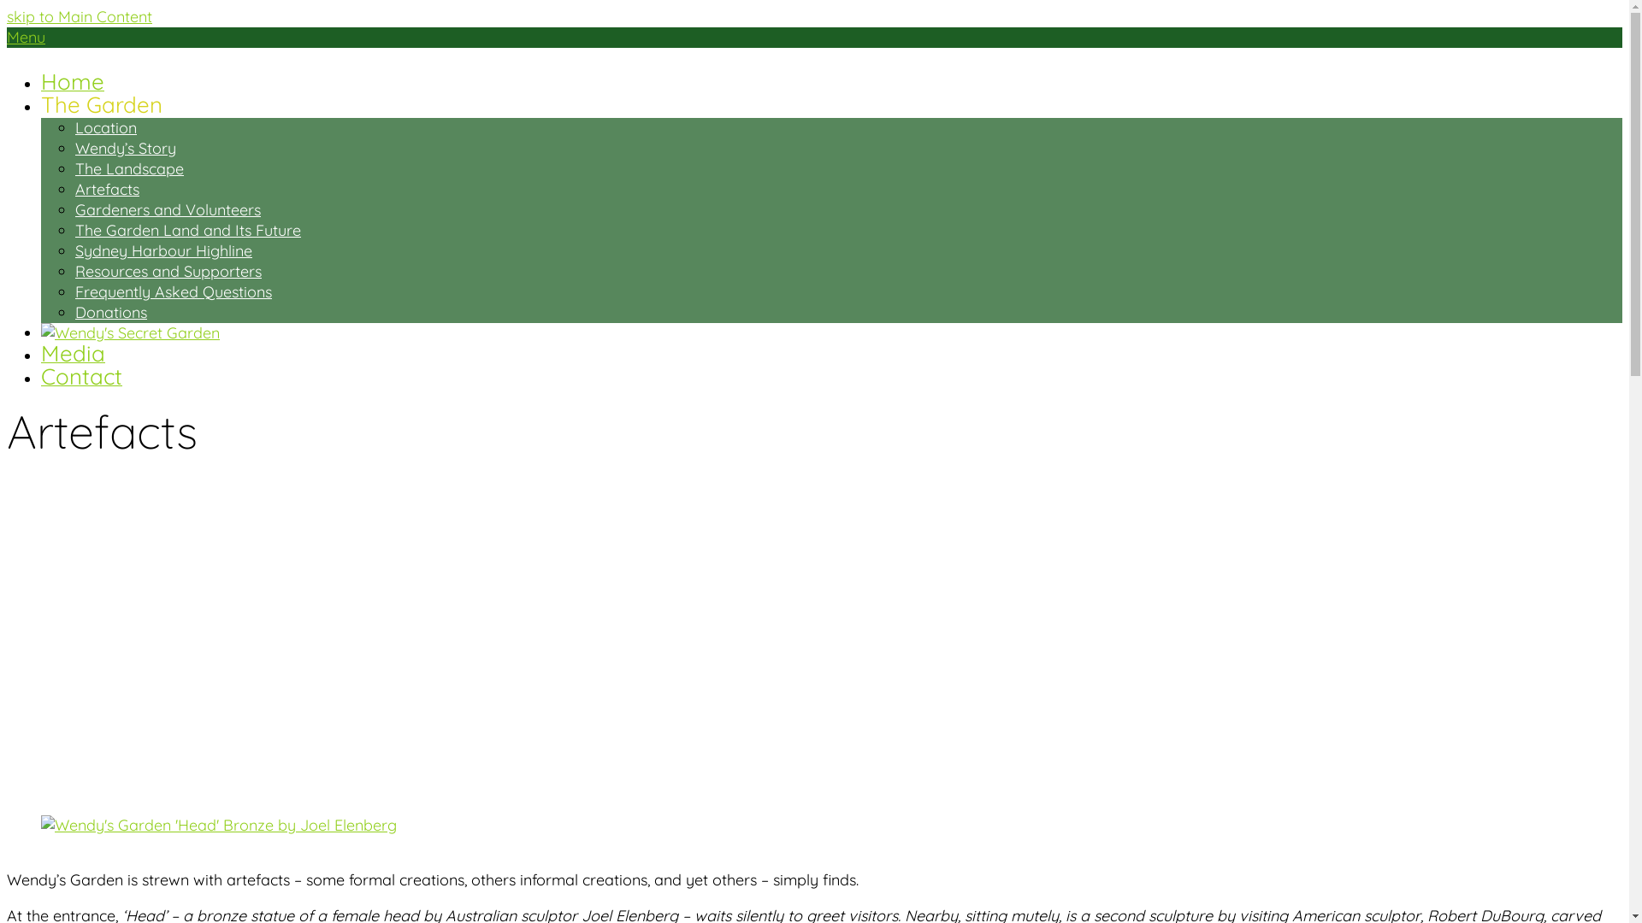  What do you see at coordinates (73, 356) in the screenshot?
I see `Media` at bounding box center [73, 356].